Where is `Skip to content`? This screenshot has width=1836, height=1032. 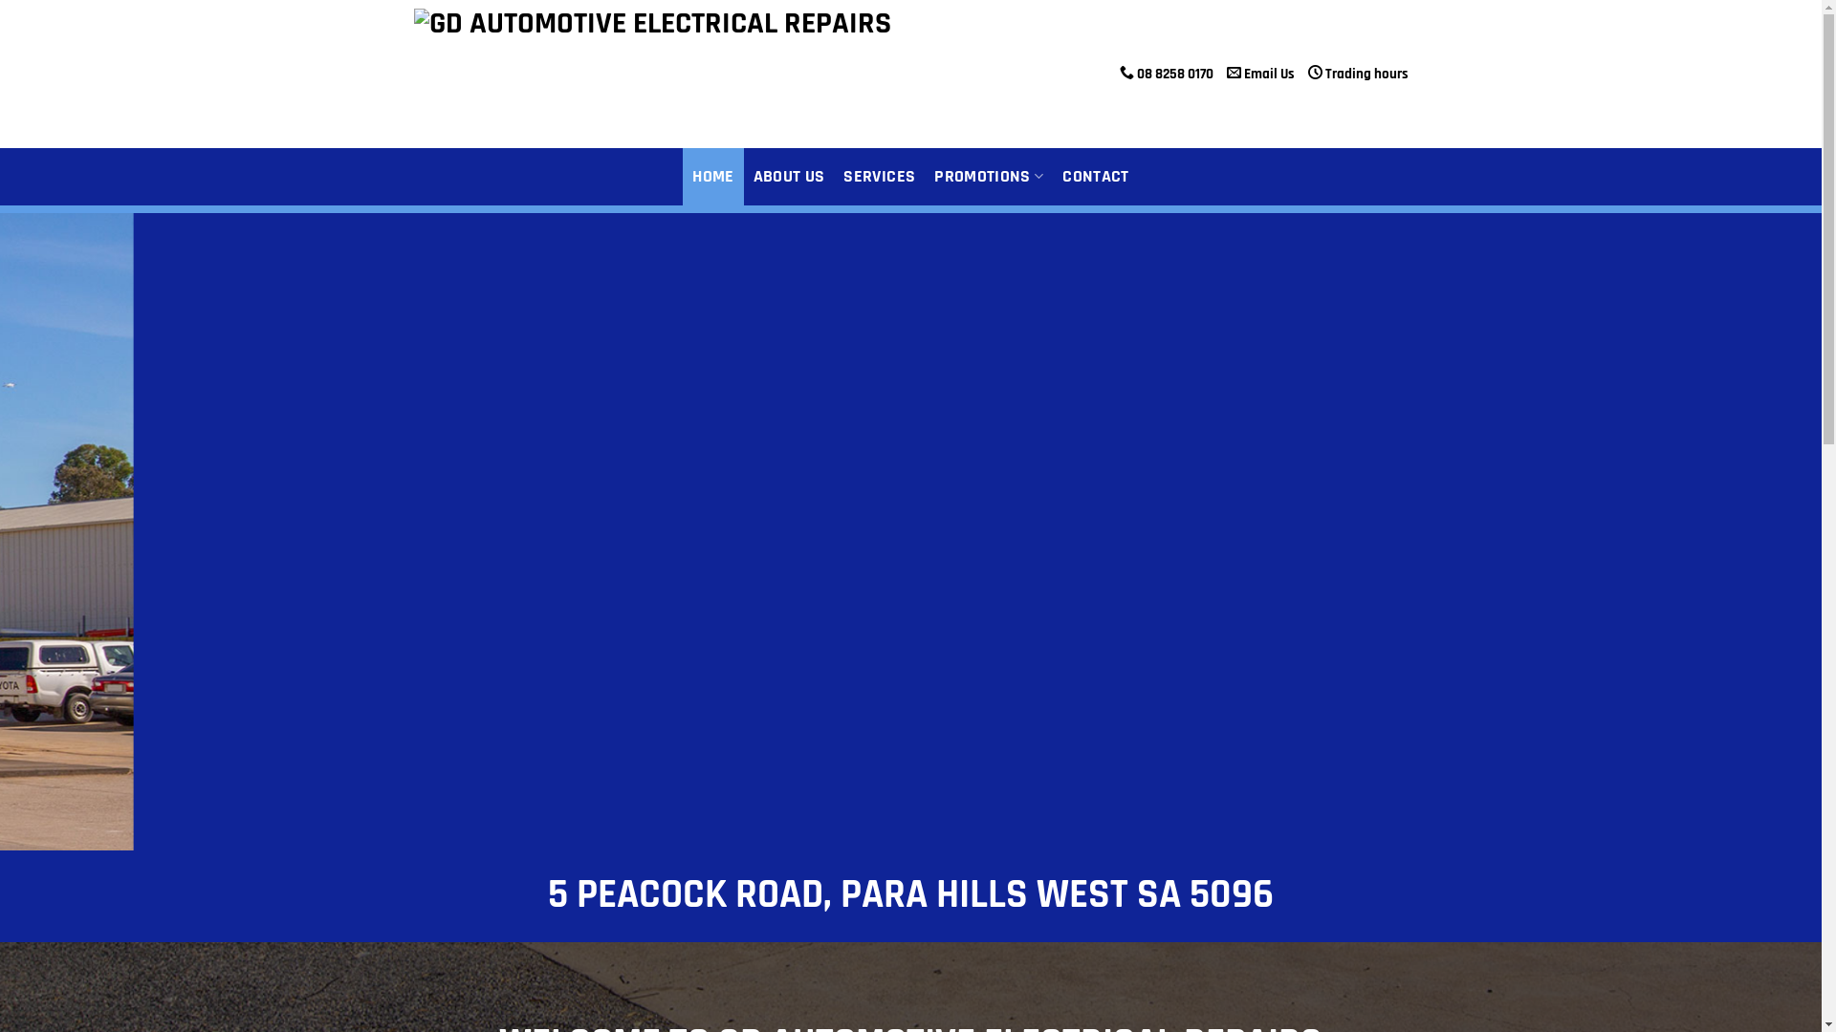
Skip to content is located at coordinates (0, 0).